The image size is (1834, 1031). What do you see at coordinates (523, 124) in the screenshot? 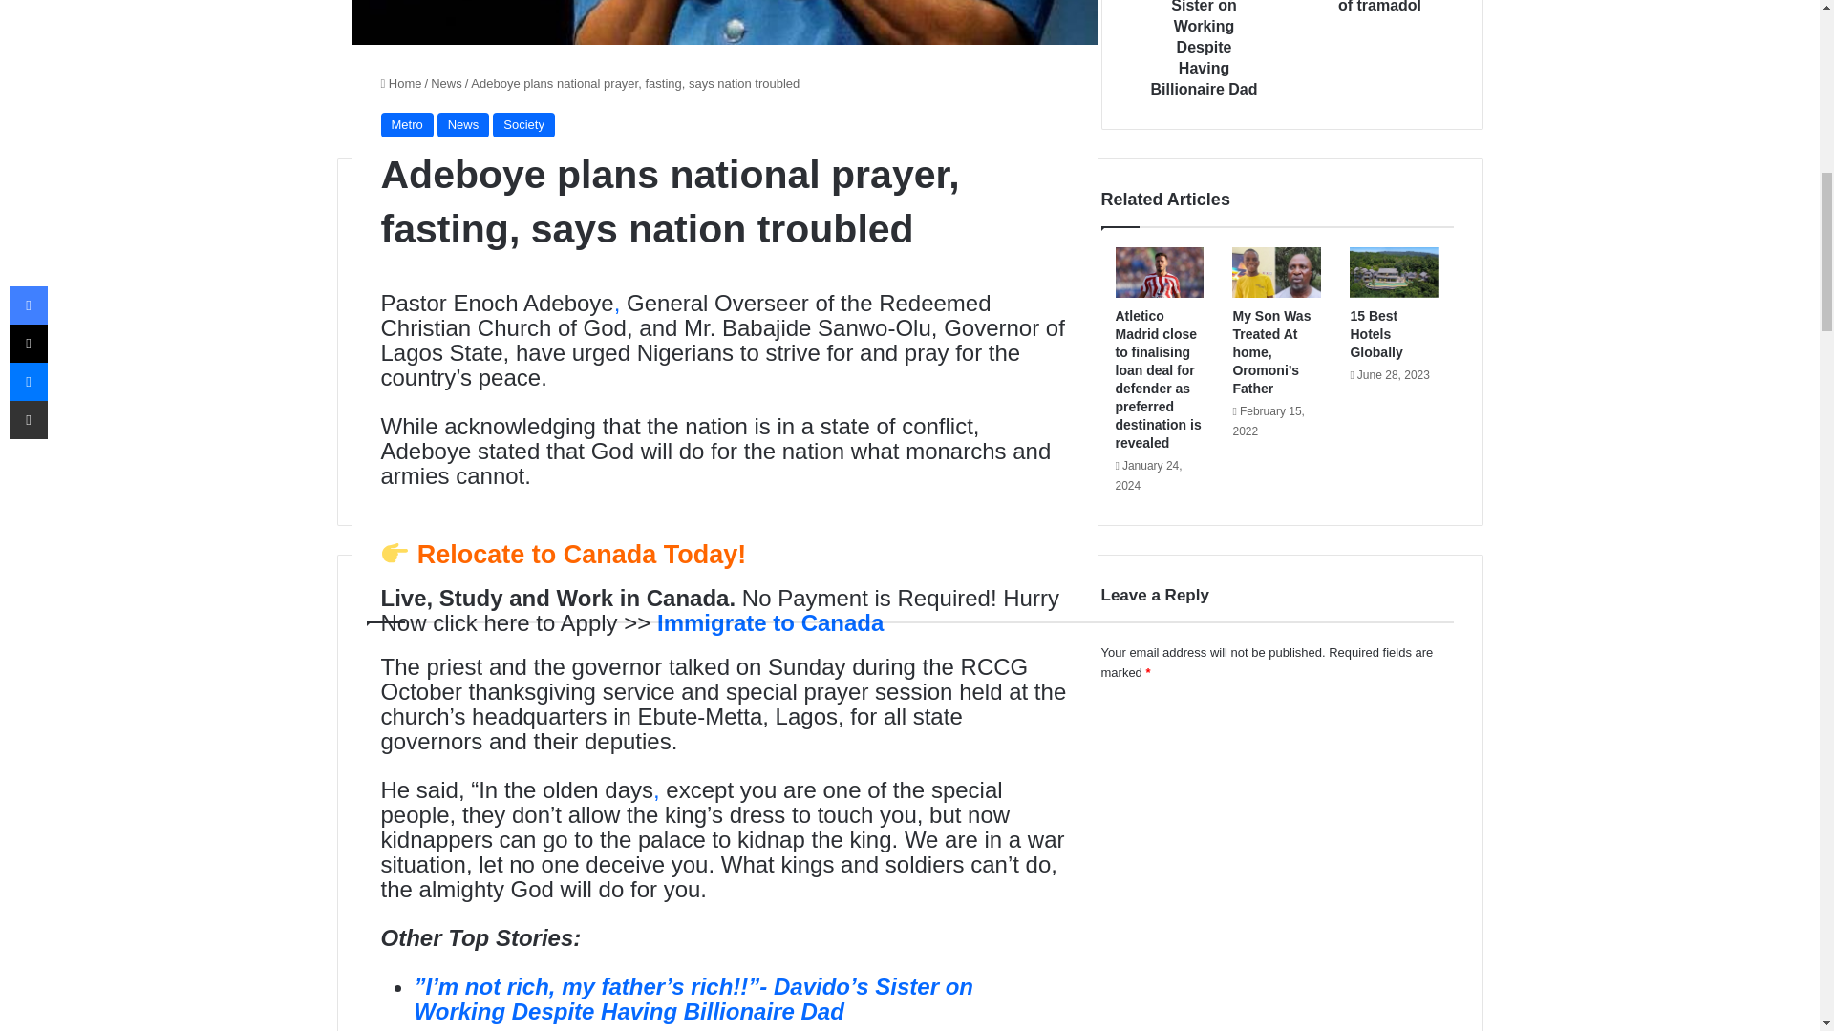
I see `Society` at bounding box center [523, 124].